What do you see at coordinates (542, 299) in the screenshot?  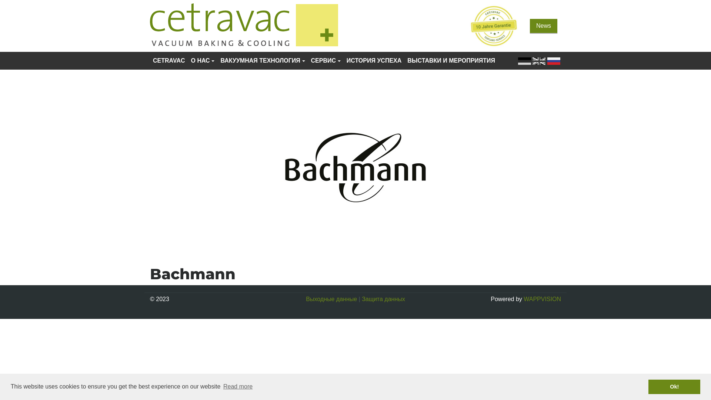 I see `WAPPVISION` at bounding box center [542, 299].